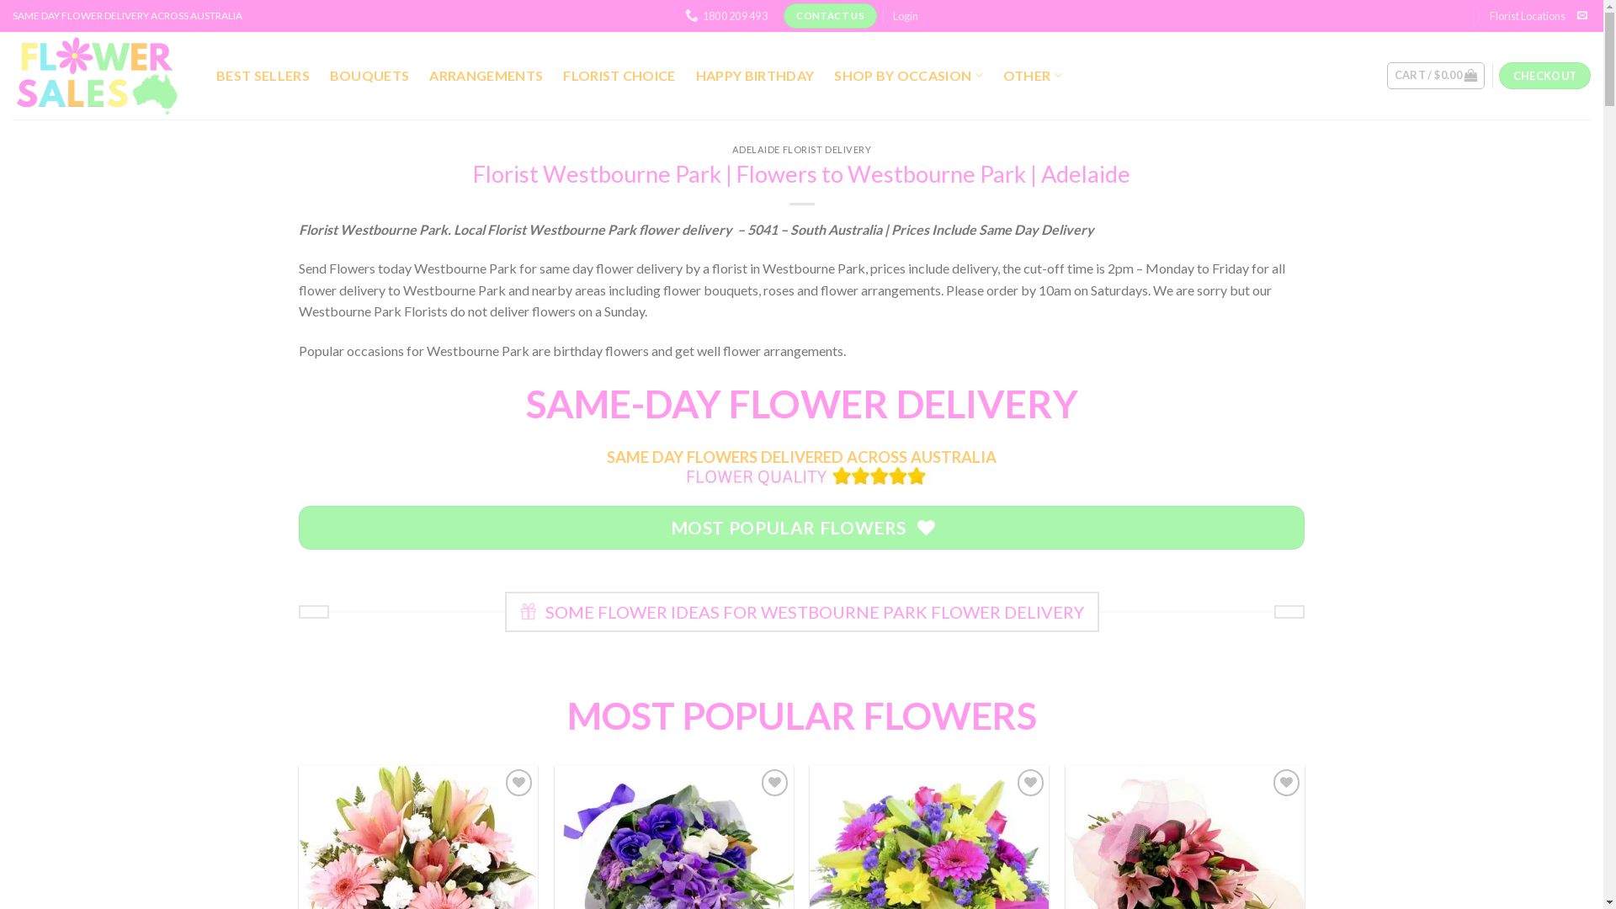 This screenshot has height=909, width=1616. I want to click on CHECKOUT, so click(1545, 76).